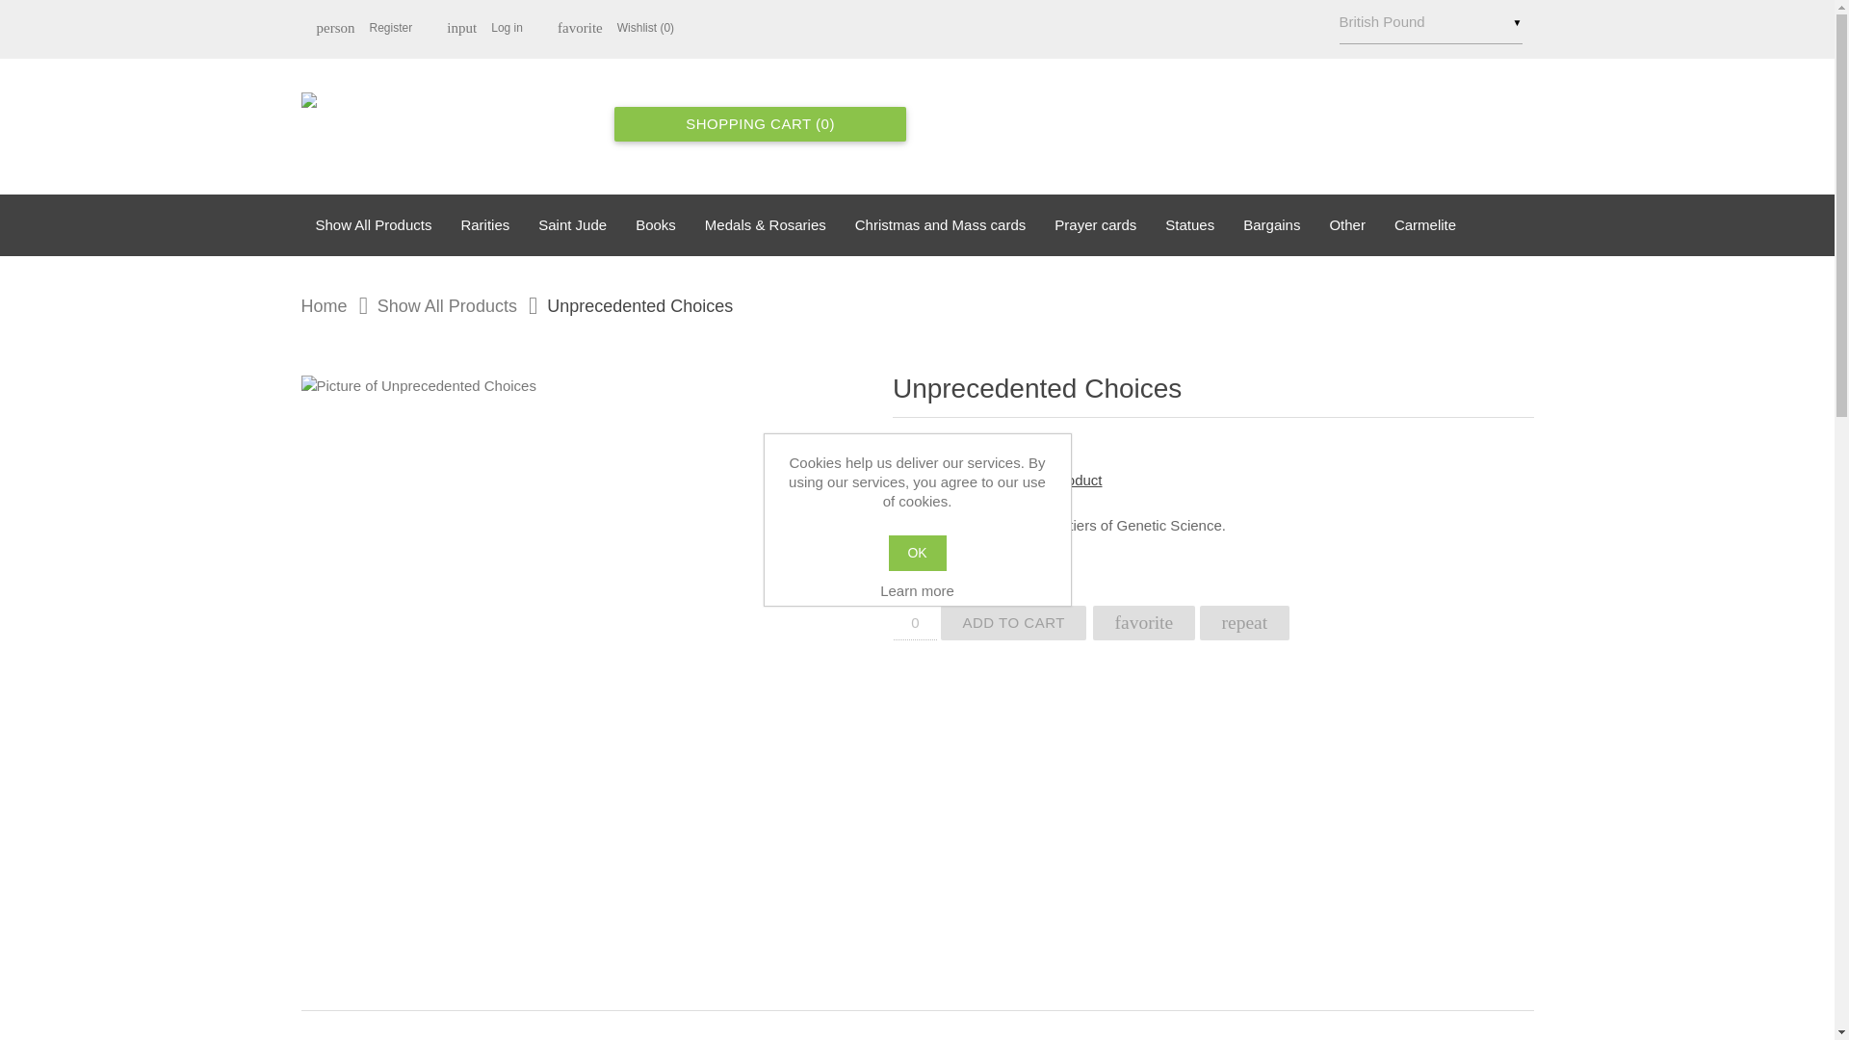  Describe the element at coordinates (1094, 224) in the screenshot. I see `Show All Products` at that location.